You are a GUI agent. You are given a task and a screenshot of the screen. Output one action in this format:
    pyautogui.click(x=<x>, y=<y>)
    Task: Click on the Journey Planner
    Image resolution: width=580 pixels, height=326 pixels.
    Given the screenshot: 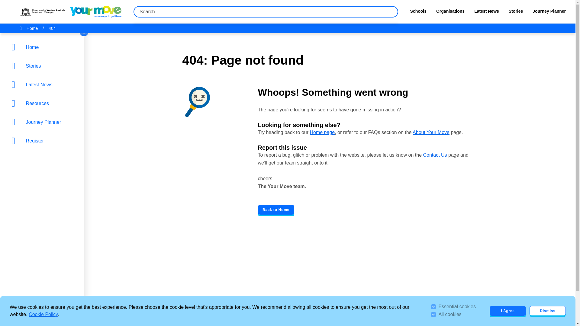 What is the action you would take?
    pyautogui.click(x=43, y=122)
    